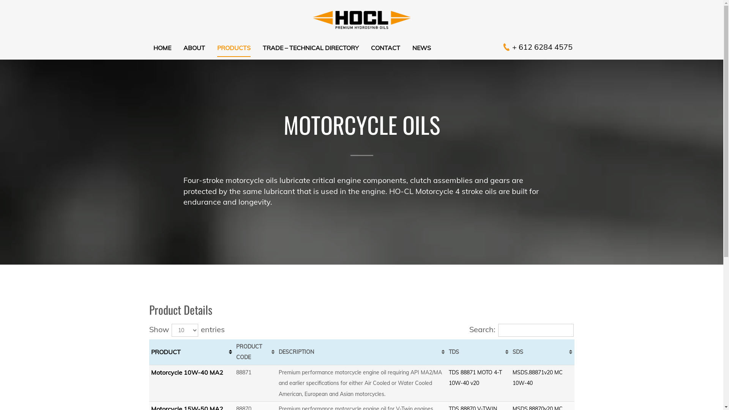  I want to click on TDS 88871 MOTO 4-T 10W-40 v20, so click(475, 378).